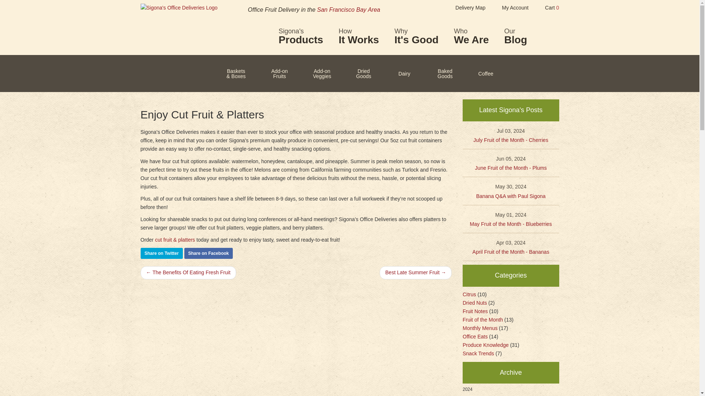  Describe the element at coordinates (509, 9) in the screenshot. I see `Add-on Veggies` at that location.